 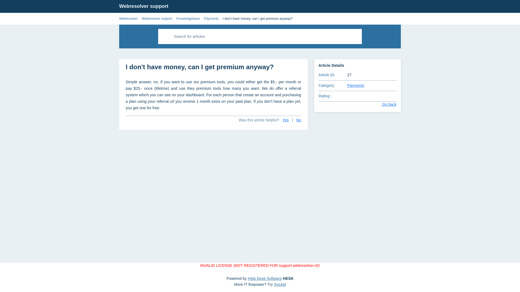 What do you see at coordinates (188, 18) in the screenshot?
I see `Knowledgebase` at bounding box center [188, 18].